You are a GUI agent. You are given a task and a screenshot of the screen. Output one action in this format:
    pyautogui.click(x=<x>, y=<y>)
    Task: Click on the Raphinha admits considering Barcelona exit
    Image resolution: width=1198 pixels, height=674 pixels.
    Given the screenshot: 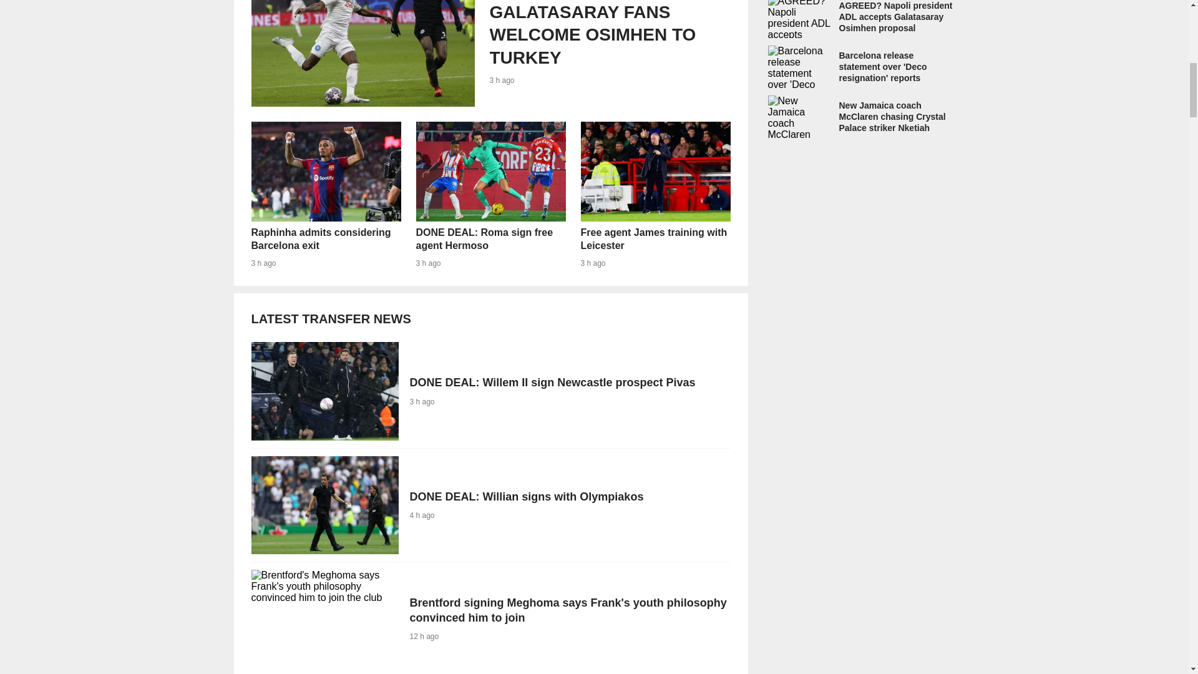 What is the action you would take?
    pyautogui.click(x=490, y=505)
    